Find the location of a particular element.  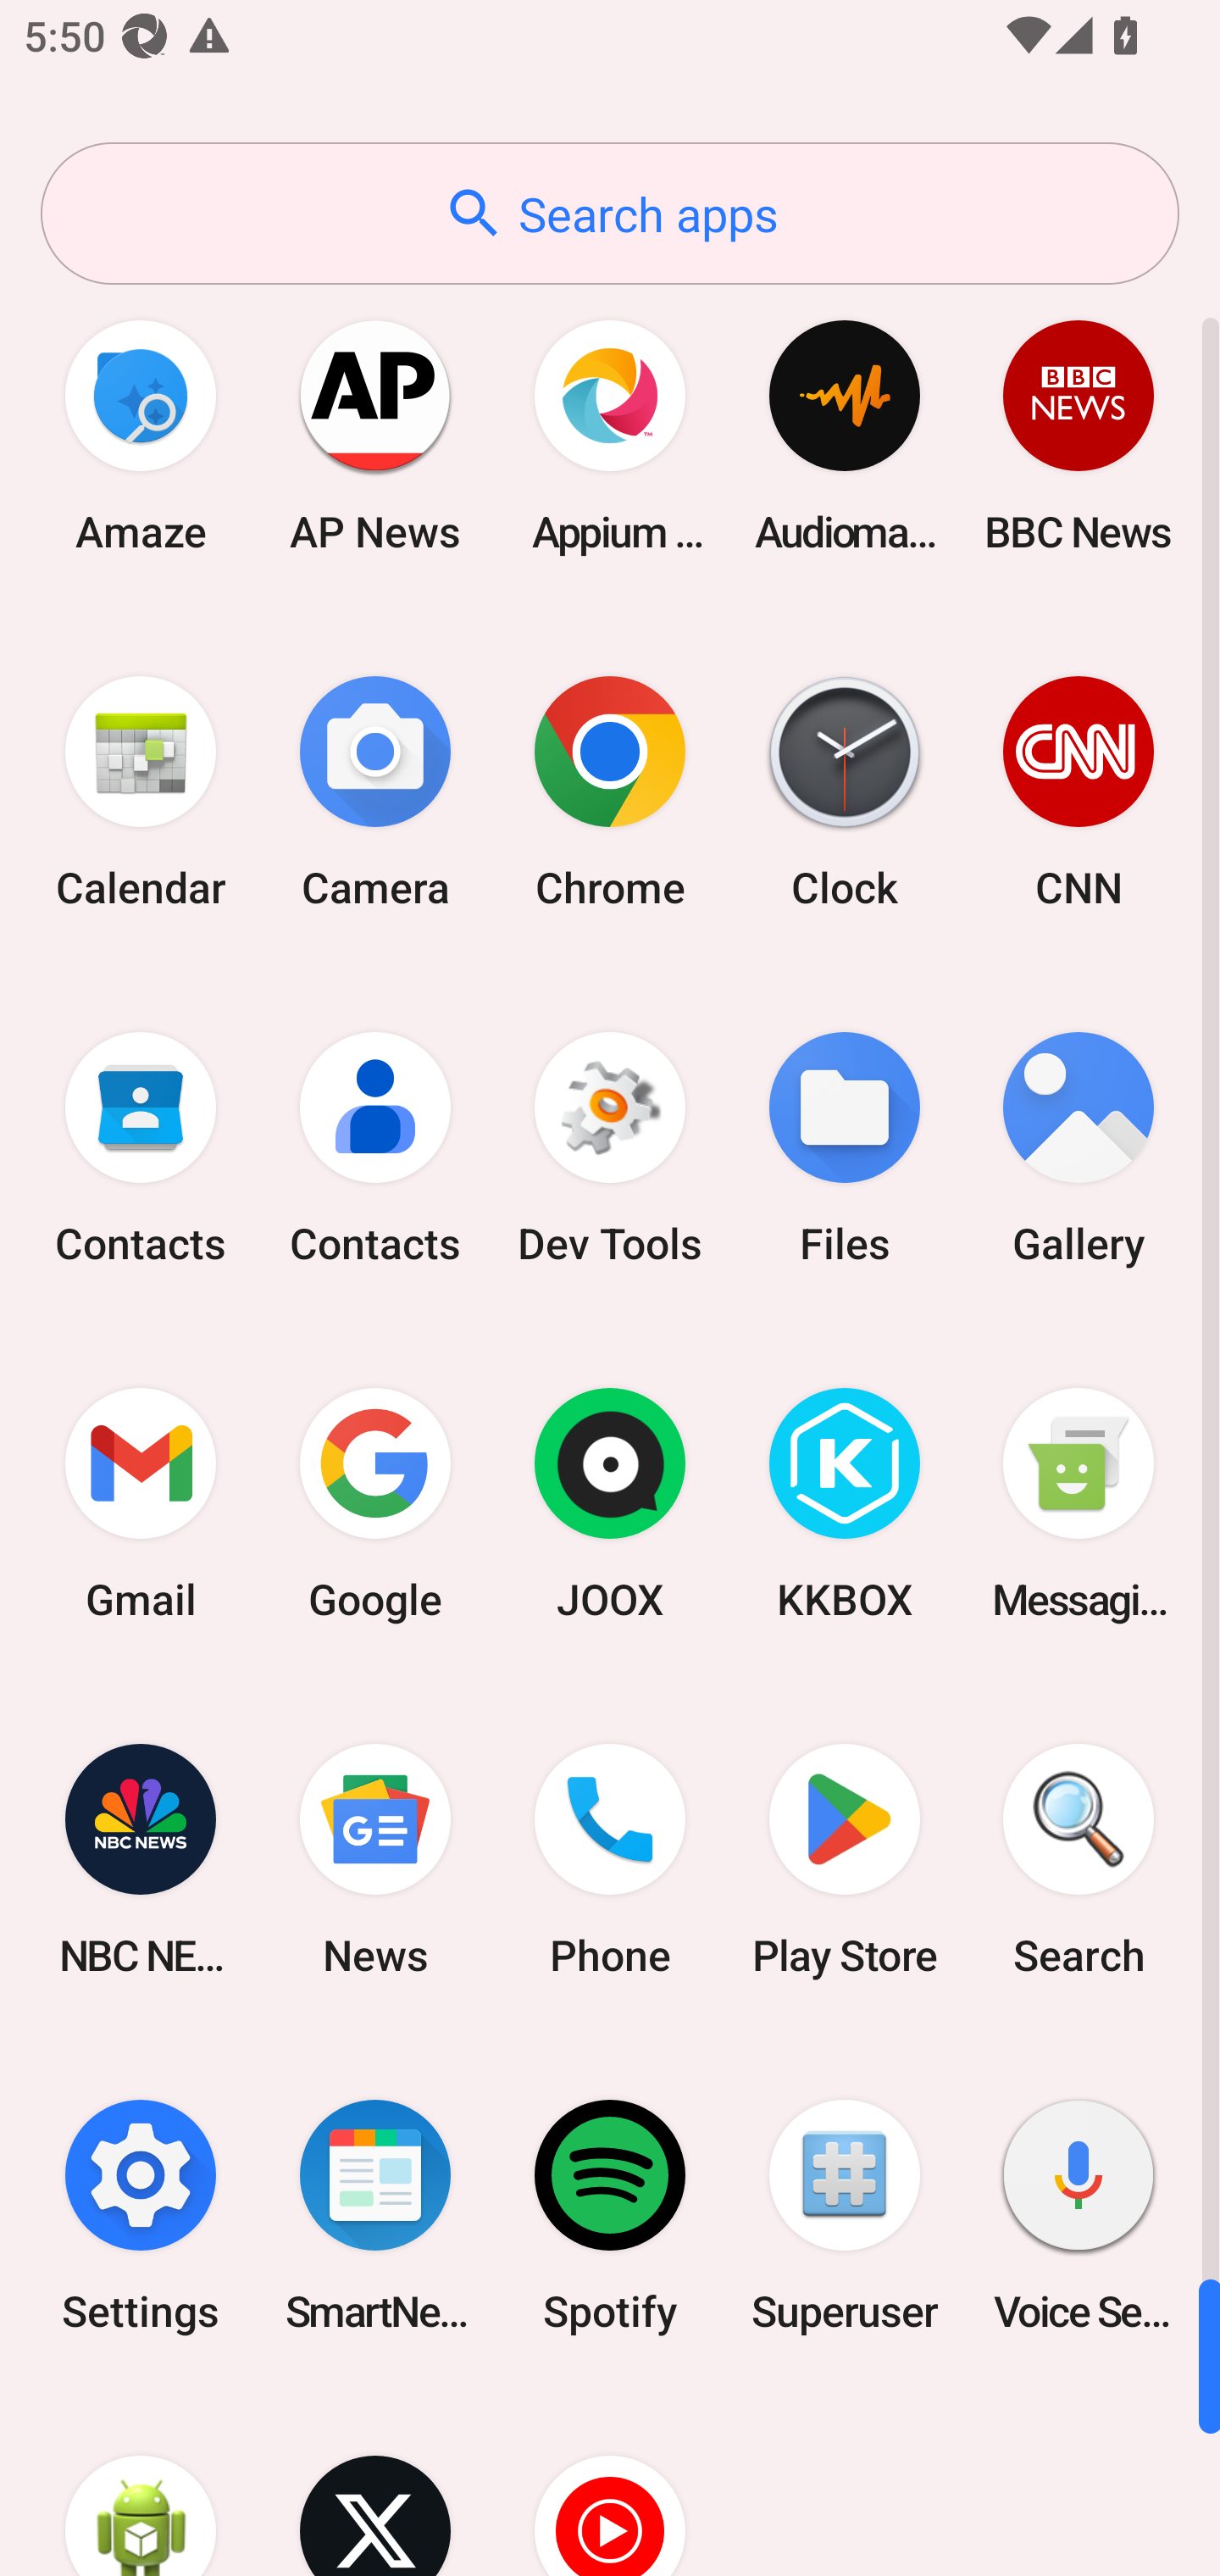

KKBOX is located at coordinates (844, 1504).